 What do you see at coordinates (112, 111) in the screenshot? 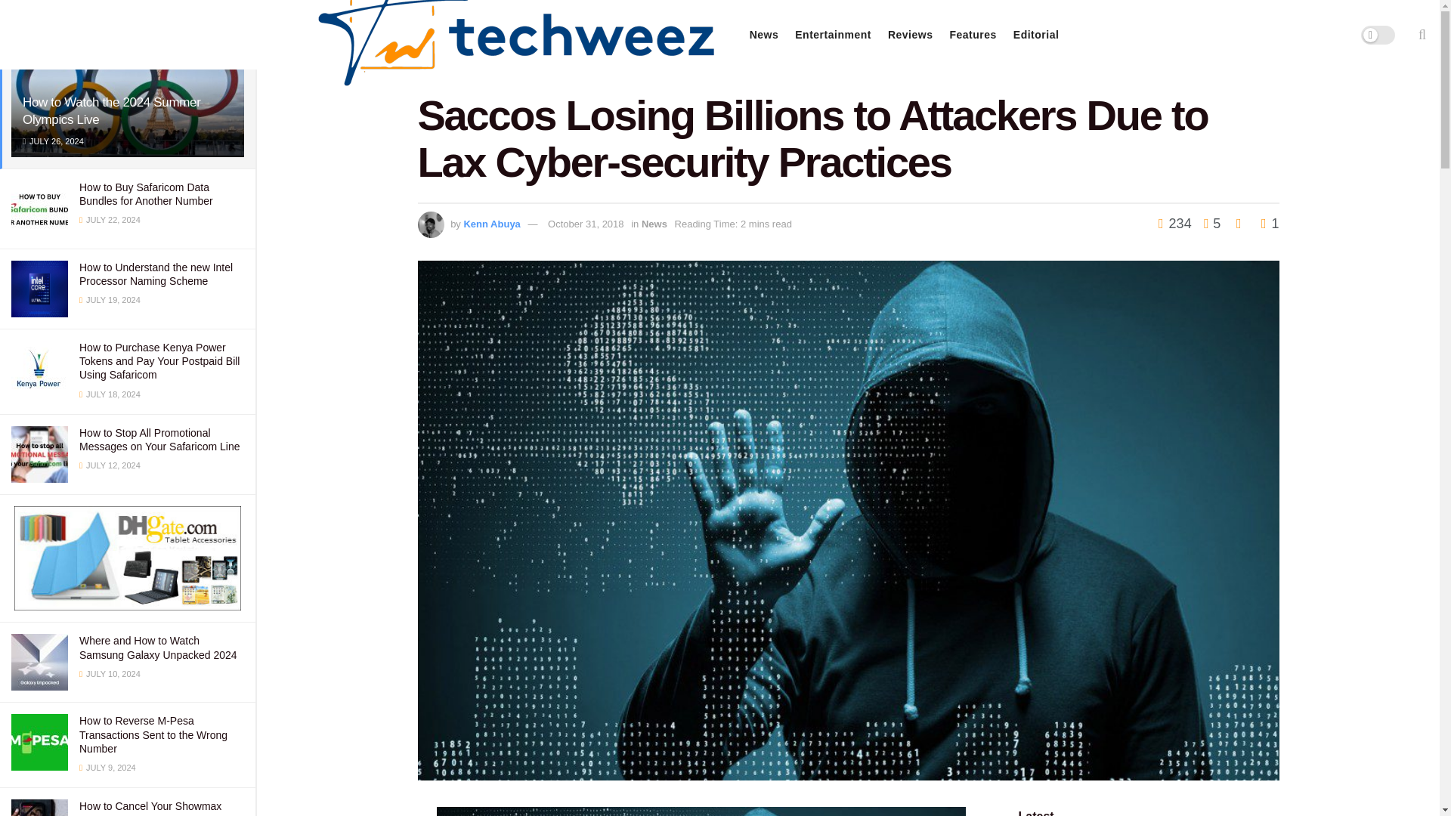
I see `How to Watch the 2024 Summer Olympics Live` at bounding box center [112, 111].